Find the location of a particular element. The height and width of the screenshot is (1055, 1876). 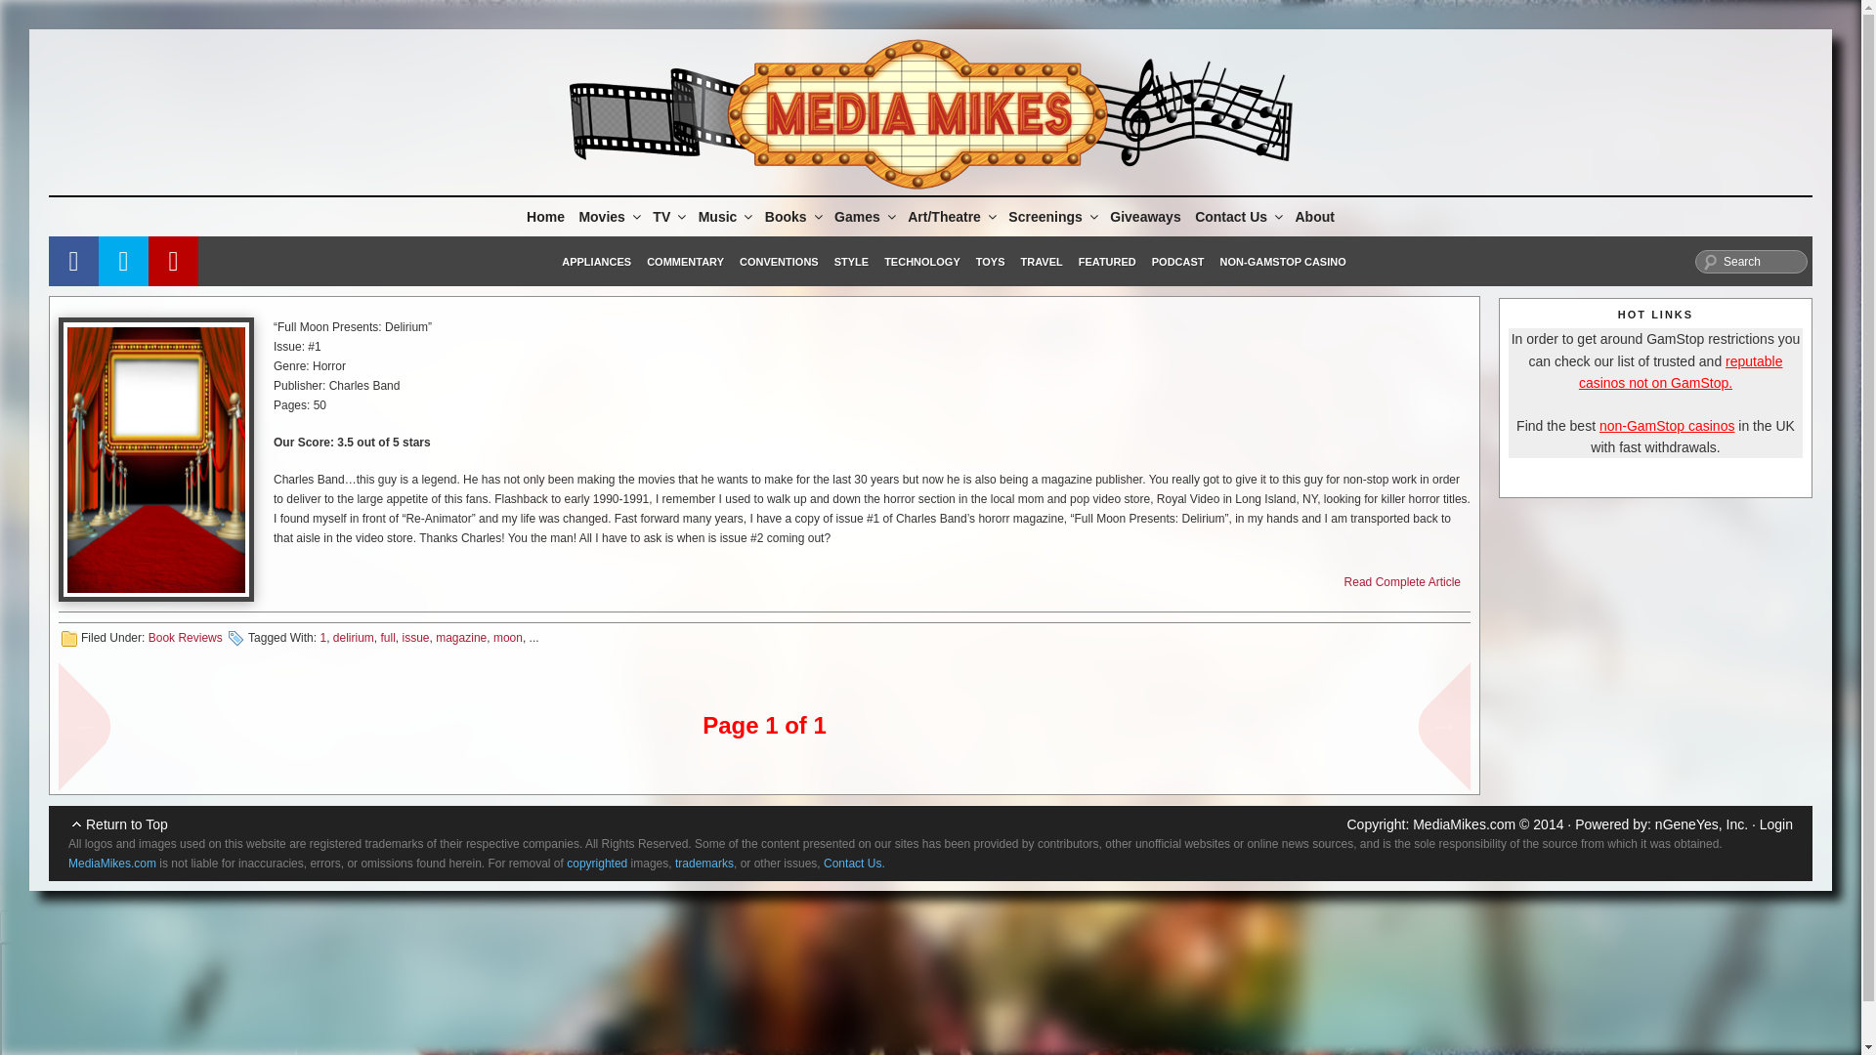

Contact Us is located at coordinates (111, 864).